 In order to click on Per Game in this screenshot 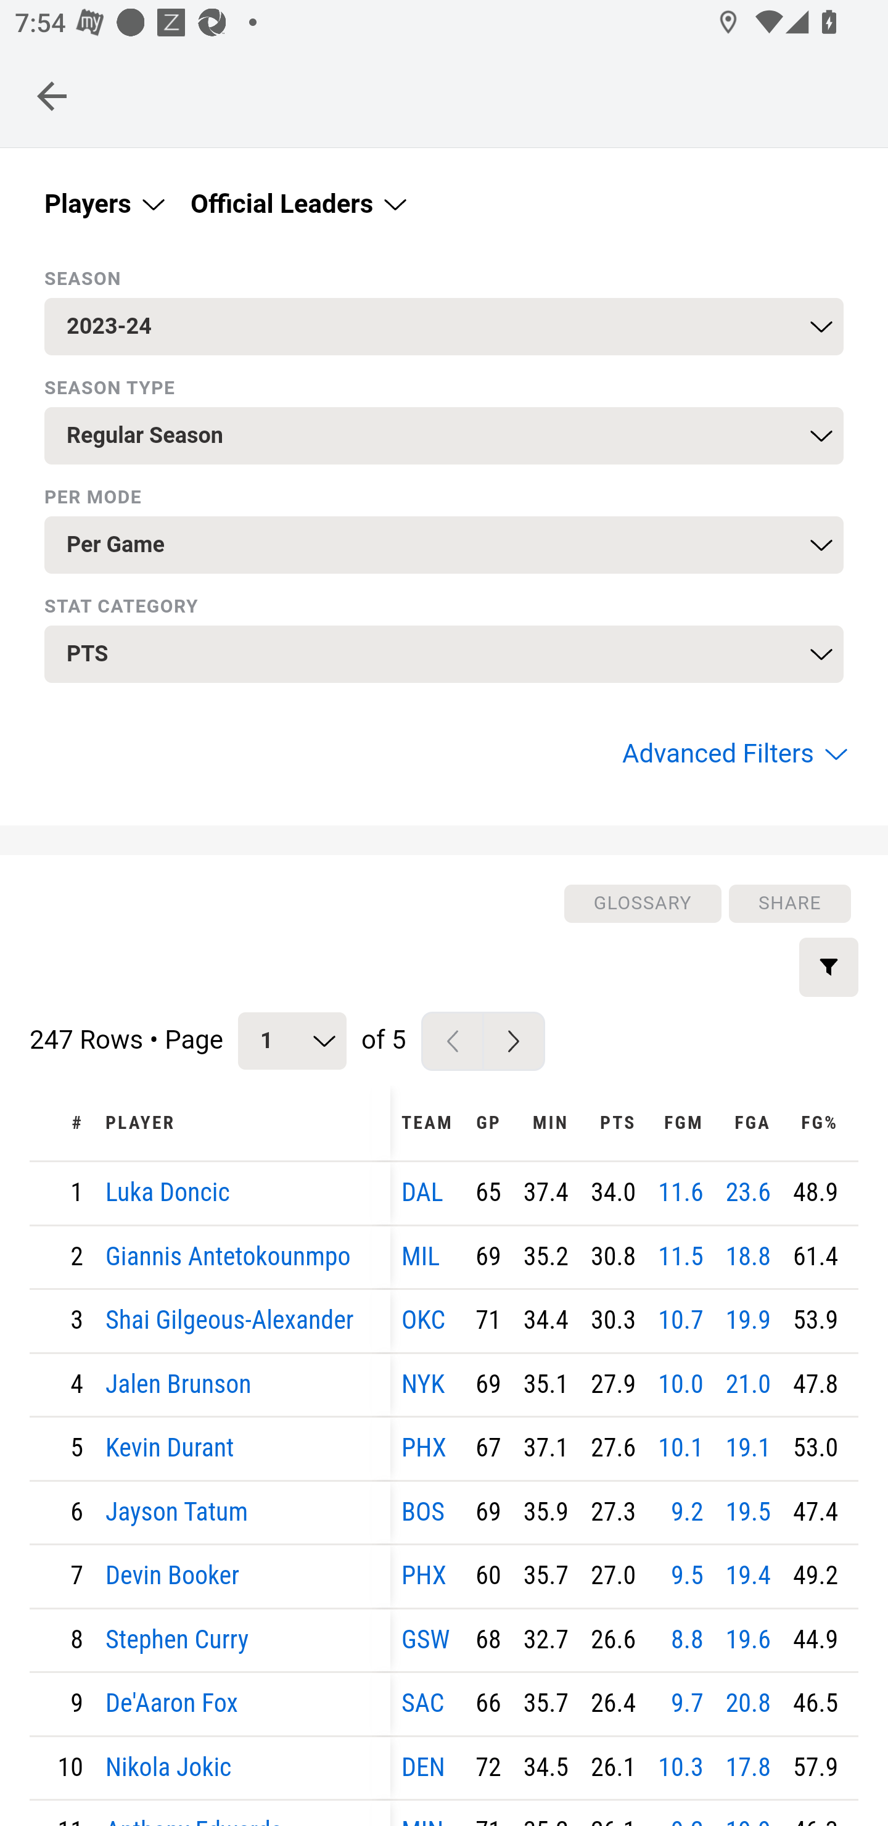, I will do `click(444, 545)`.